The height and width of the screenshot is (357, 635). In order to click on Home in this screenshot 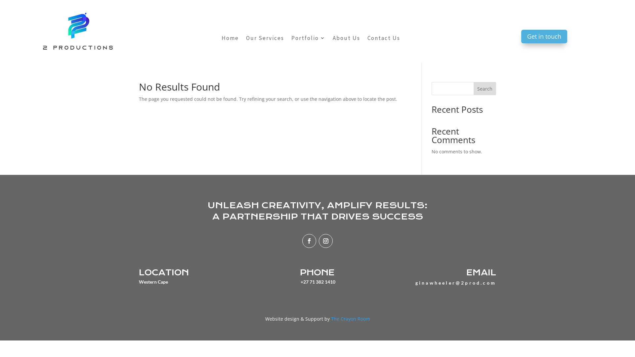, I will do `click(230, 39)`.